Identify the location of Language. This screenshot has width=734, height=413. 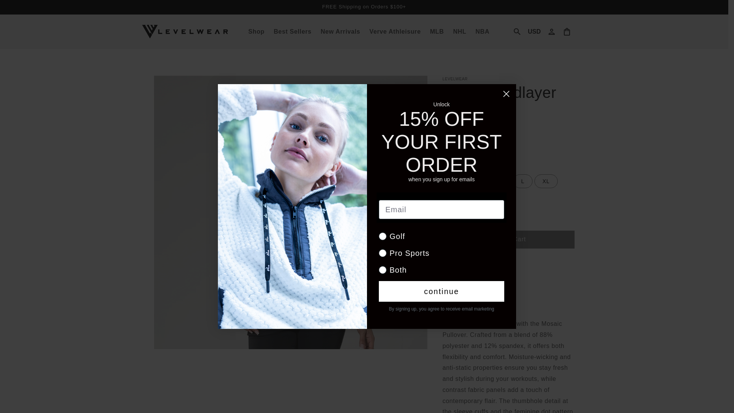
(534, 31).